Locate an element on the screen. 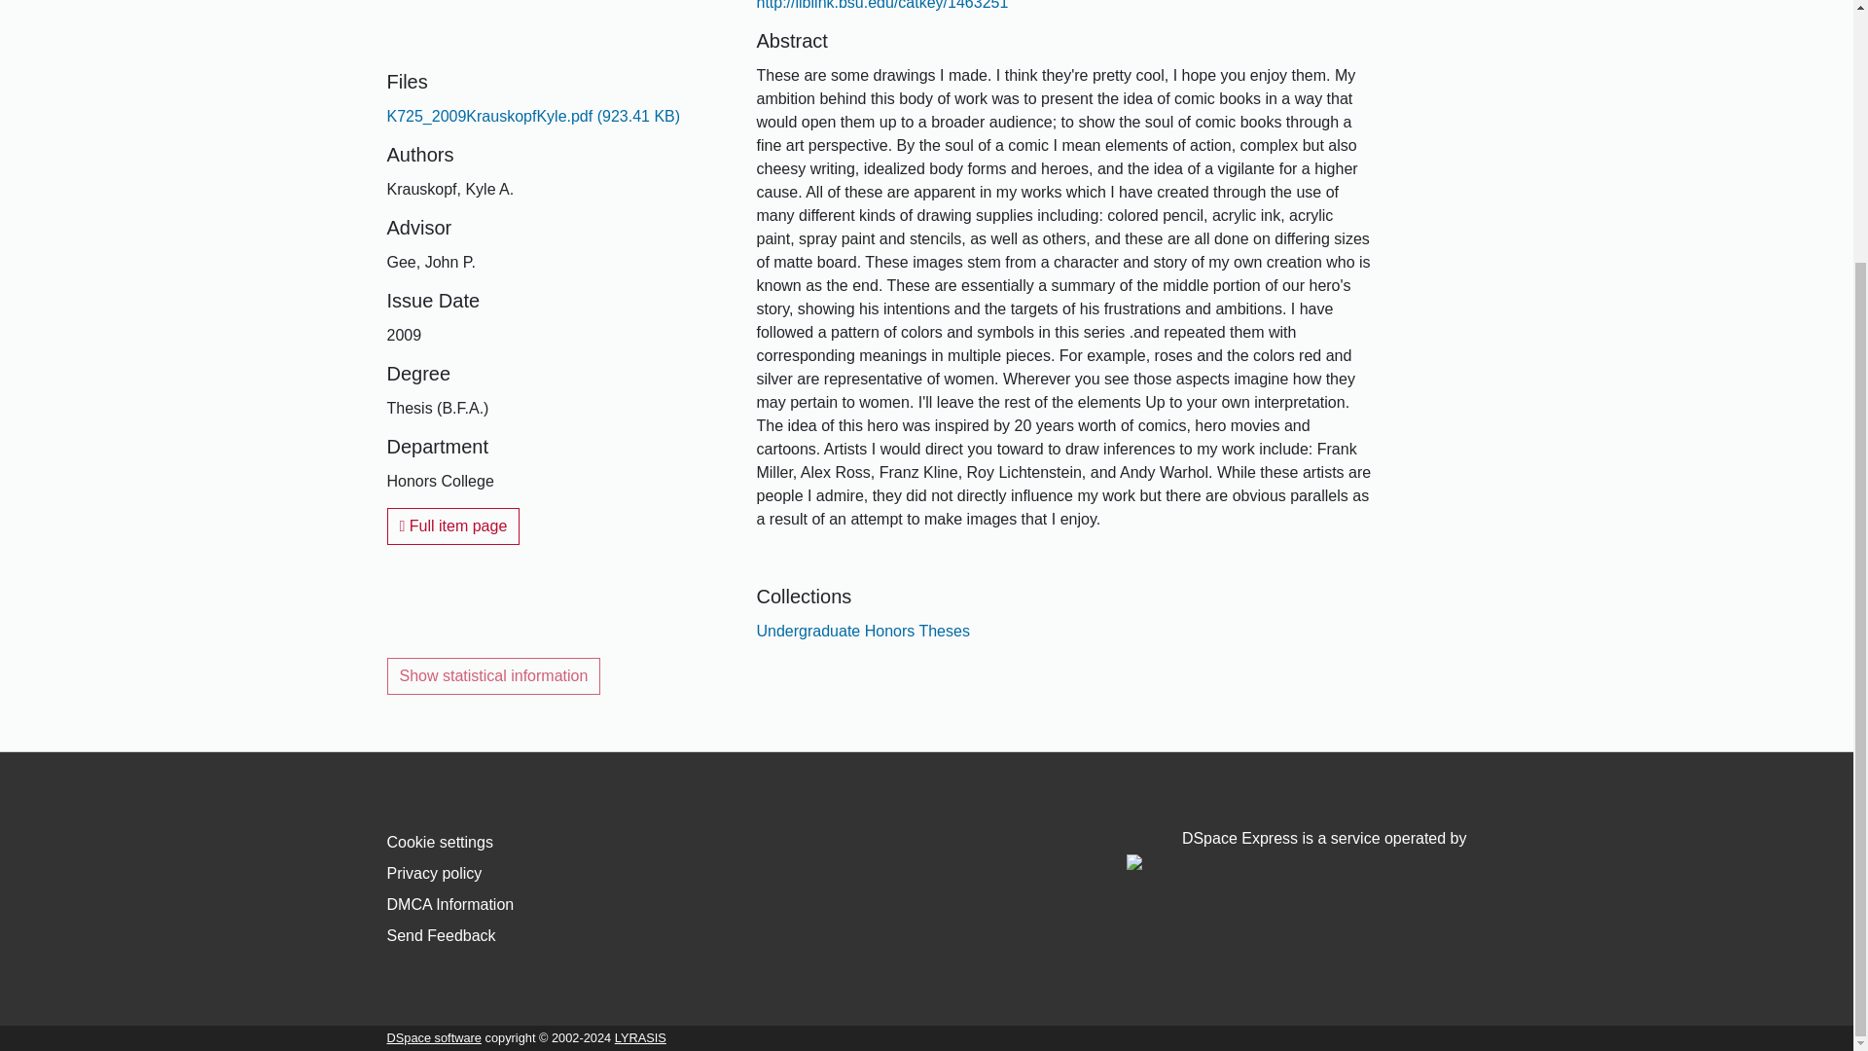 Image resolution: width=1868 pixels, height=1051 pixels. DSpace Express is a service operated by is located at coordinates (1296, 851).